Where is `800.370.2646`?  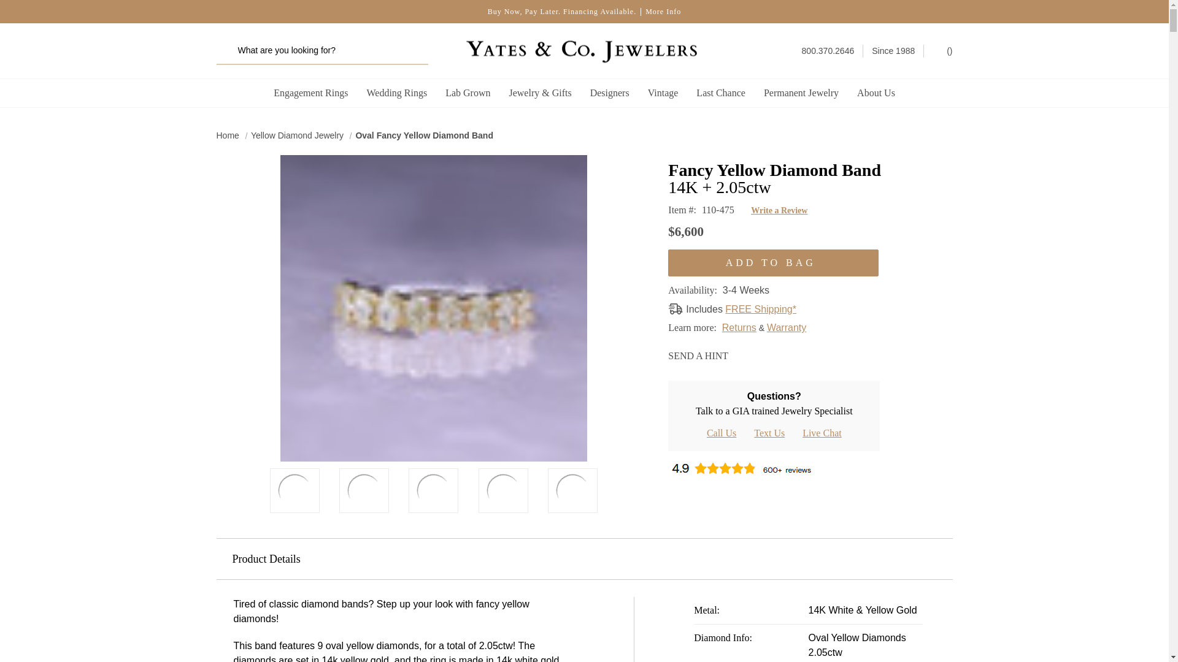
800.370.2646 is located at coordinates (828, 50).